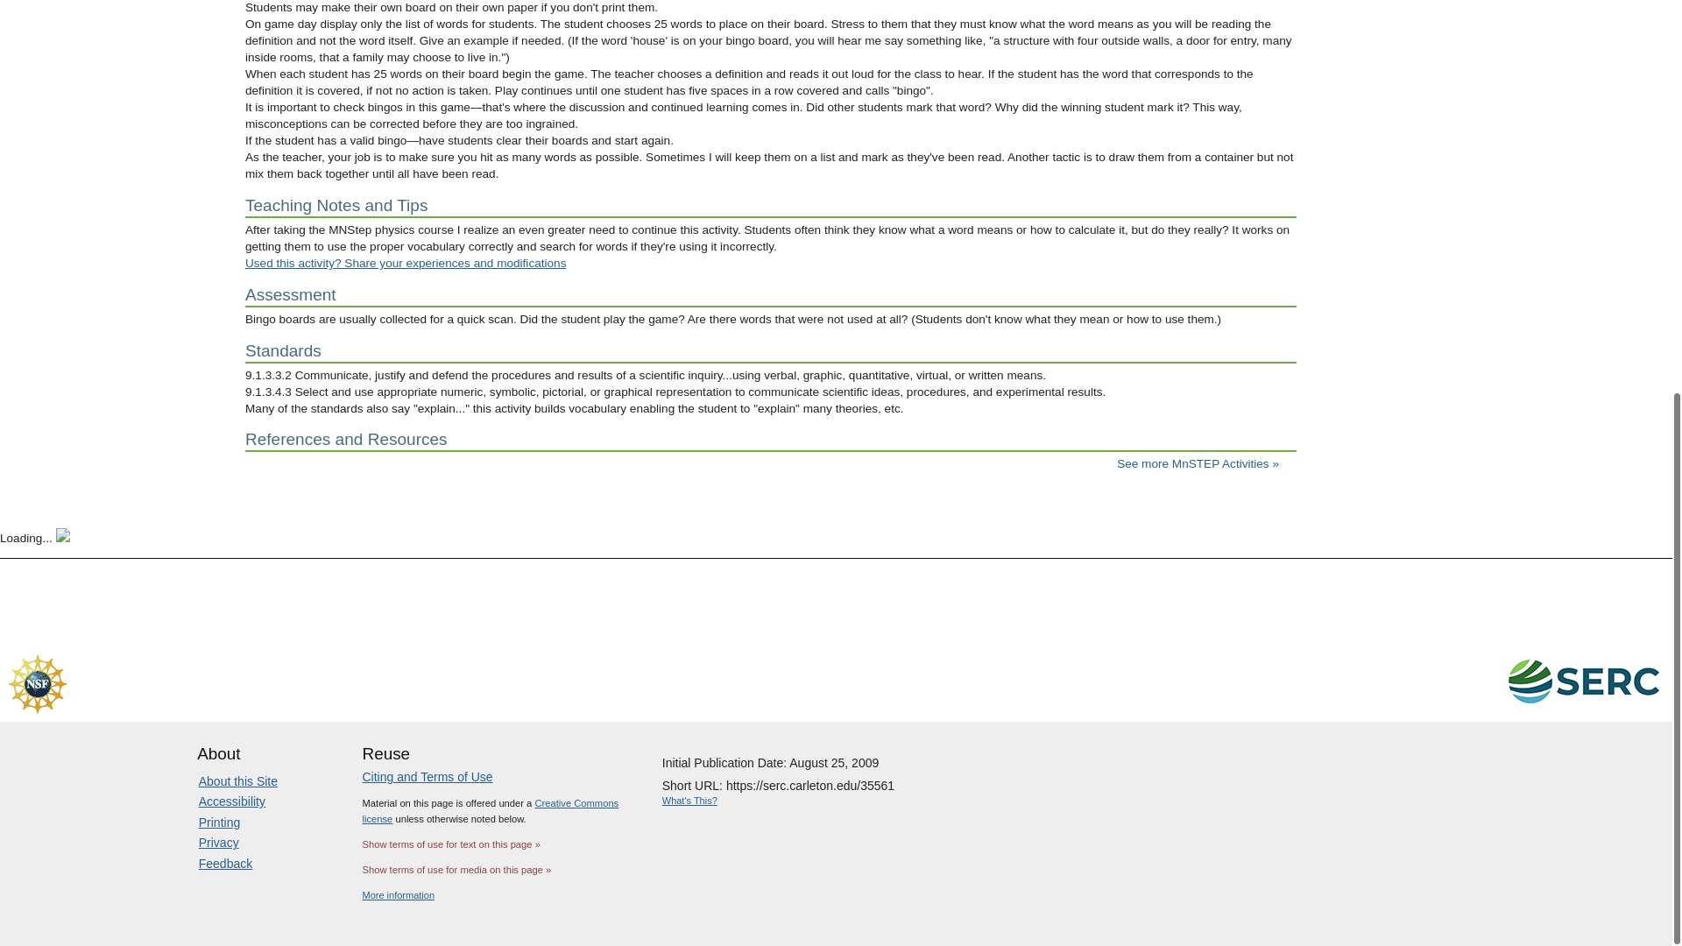 The image size is (1682, 946). I want to click on More information, so click(399, 895).